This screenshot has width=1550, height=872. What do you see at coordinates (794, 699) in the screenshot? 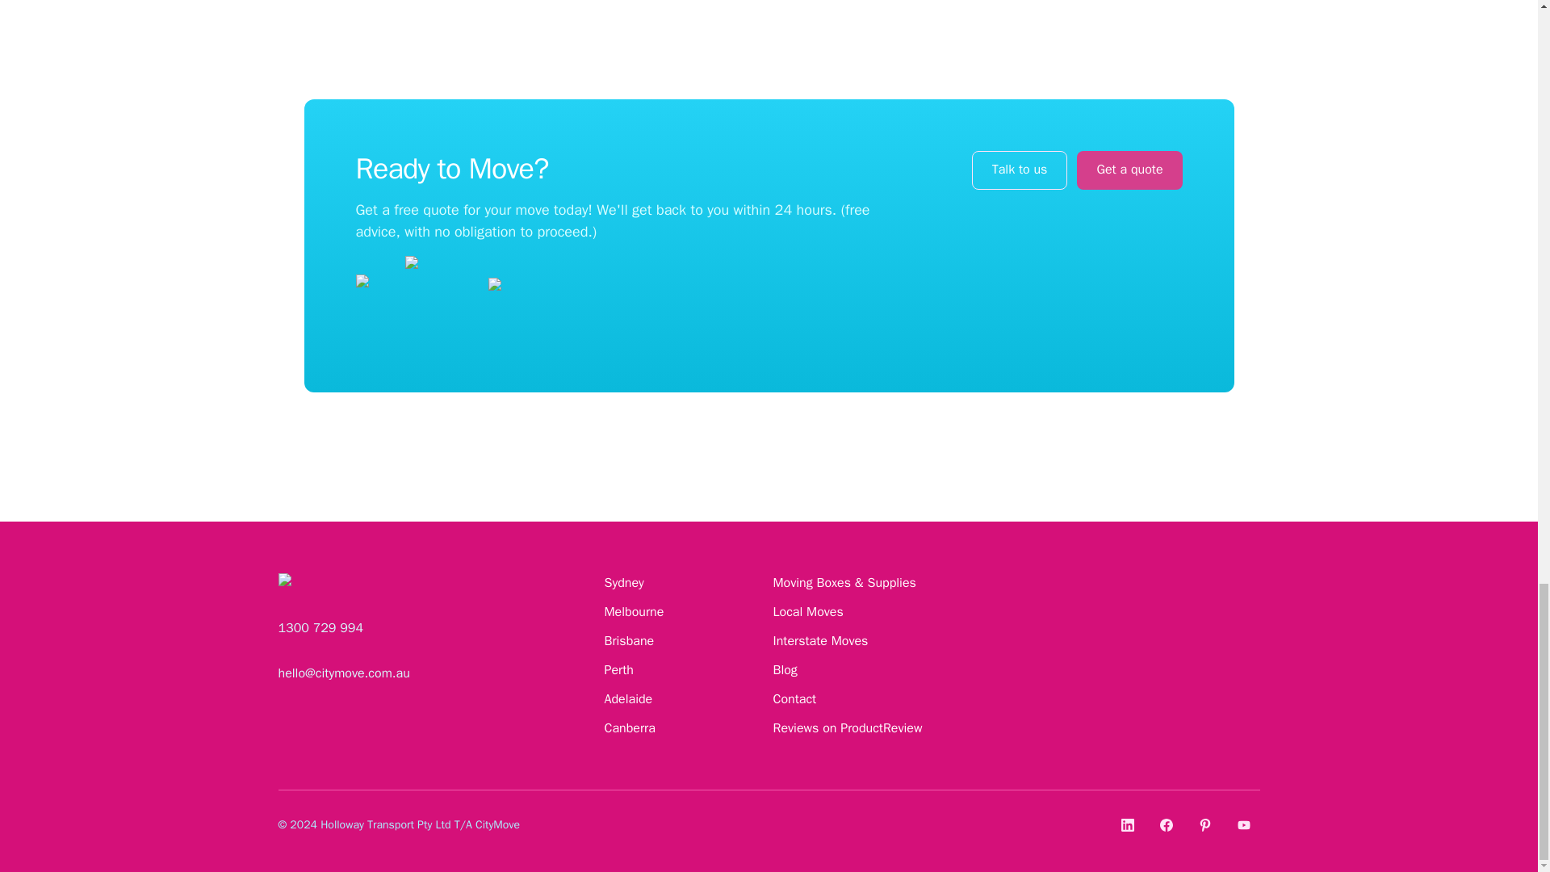
I see `Contact` at bounding box center [794, 699].